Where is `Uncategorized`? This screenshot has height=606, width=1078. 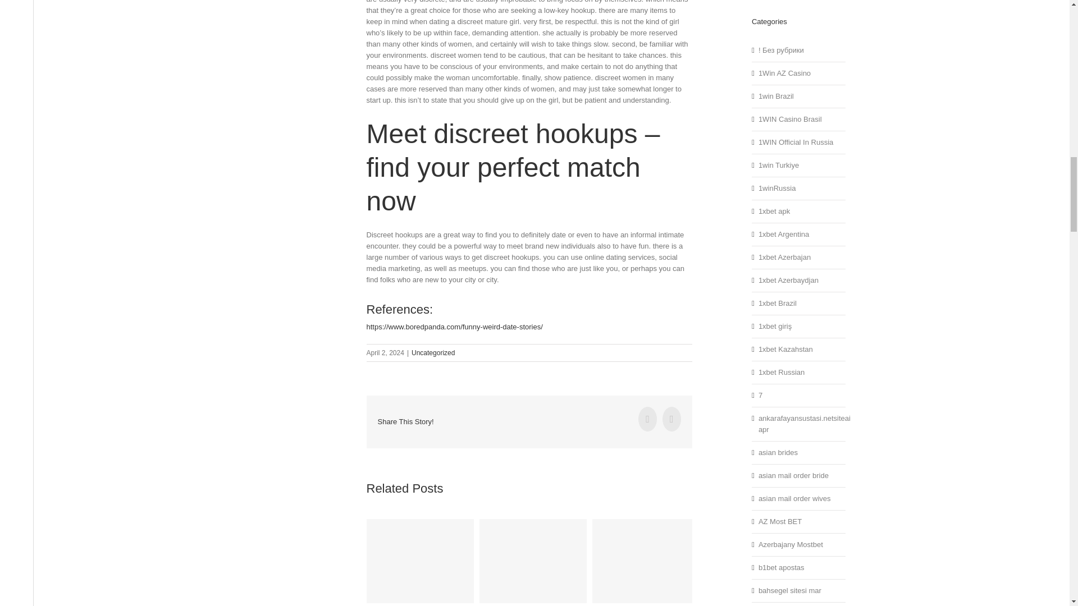
Uncategorized is located at coordinates (433, 353).